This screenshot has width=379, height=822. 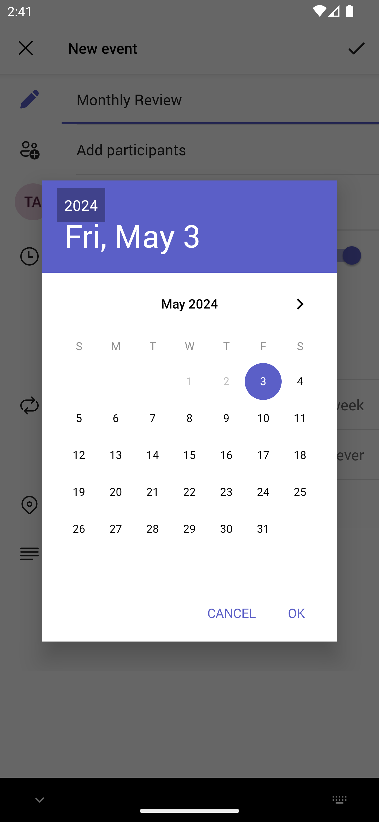 I want to click on 13 13 May 2024, so click(x=116, y=455).